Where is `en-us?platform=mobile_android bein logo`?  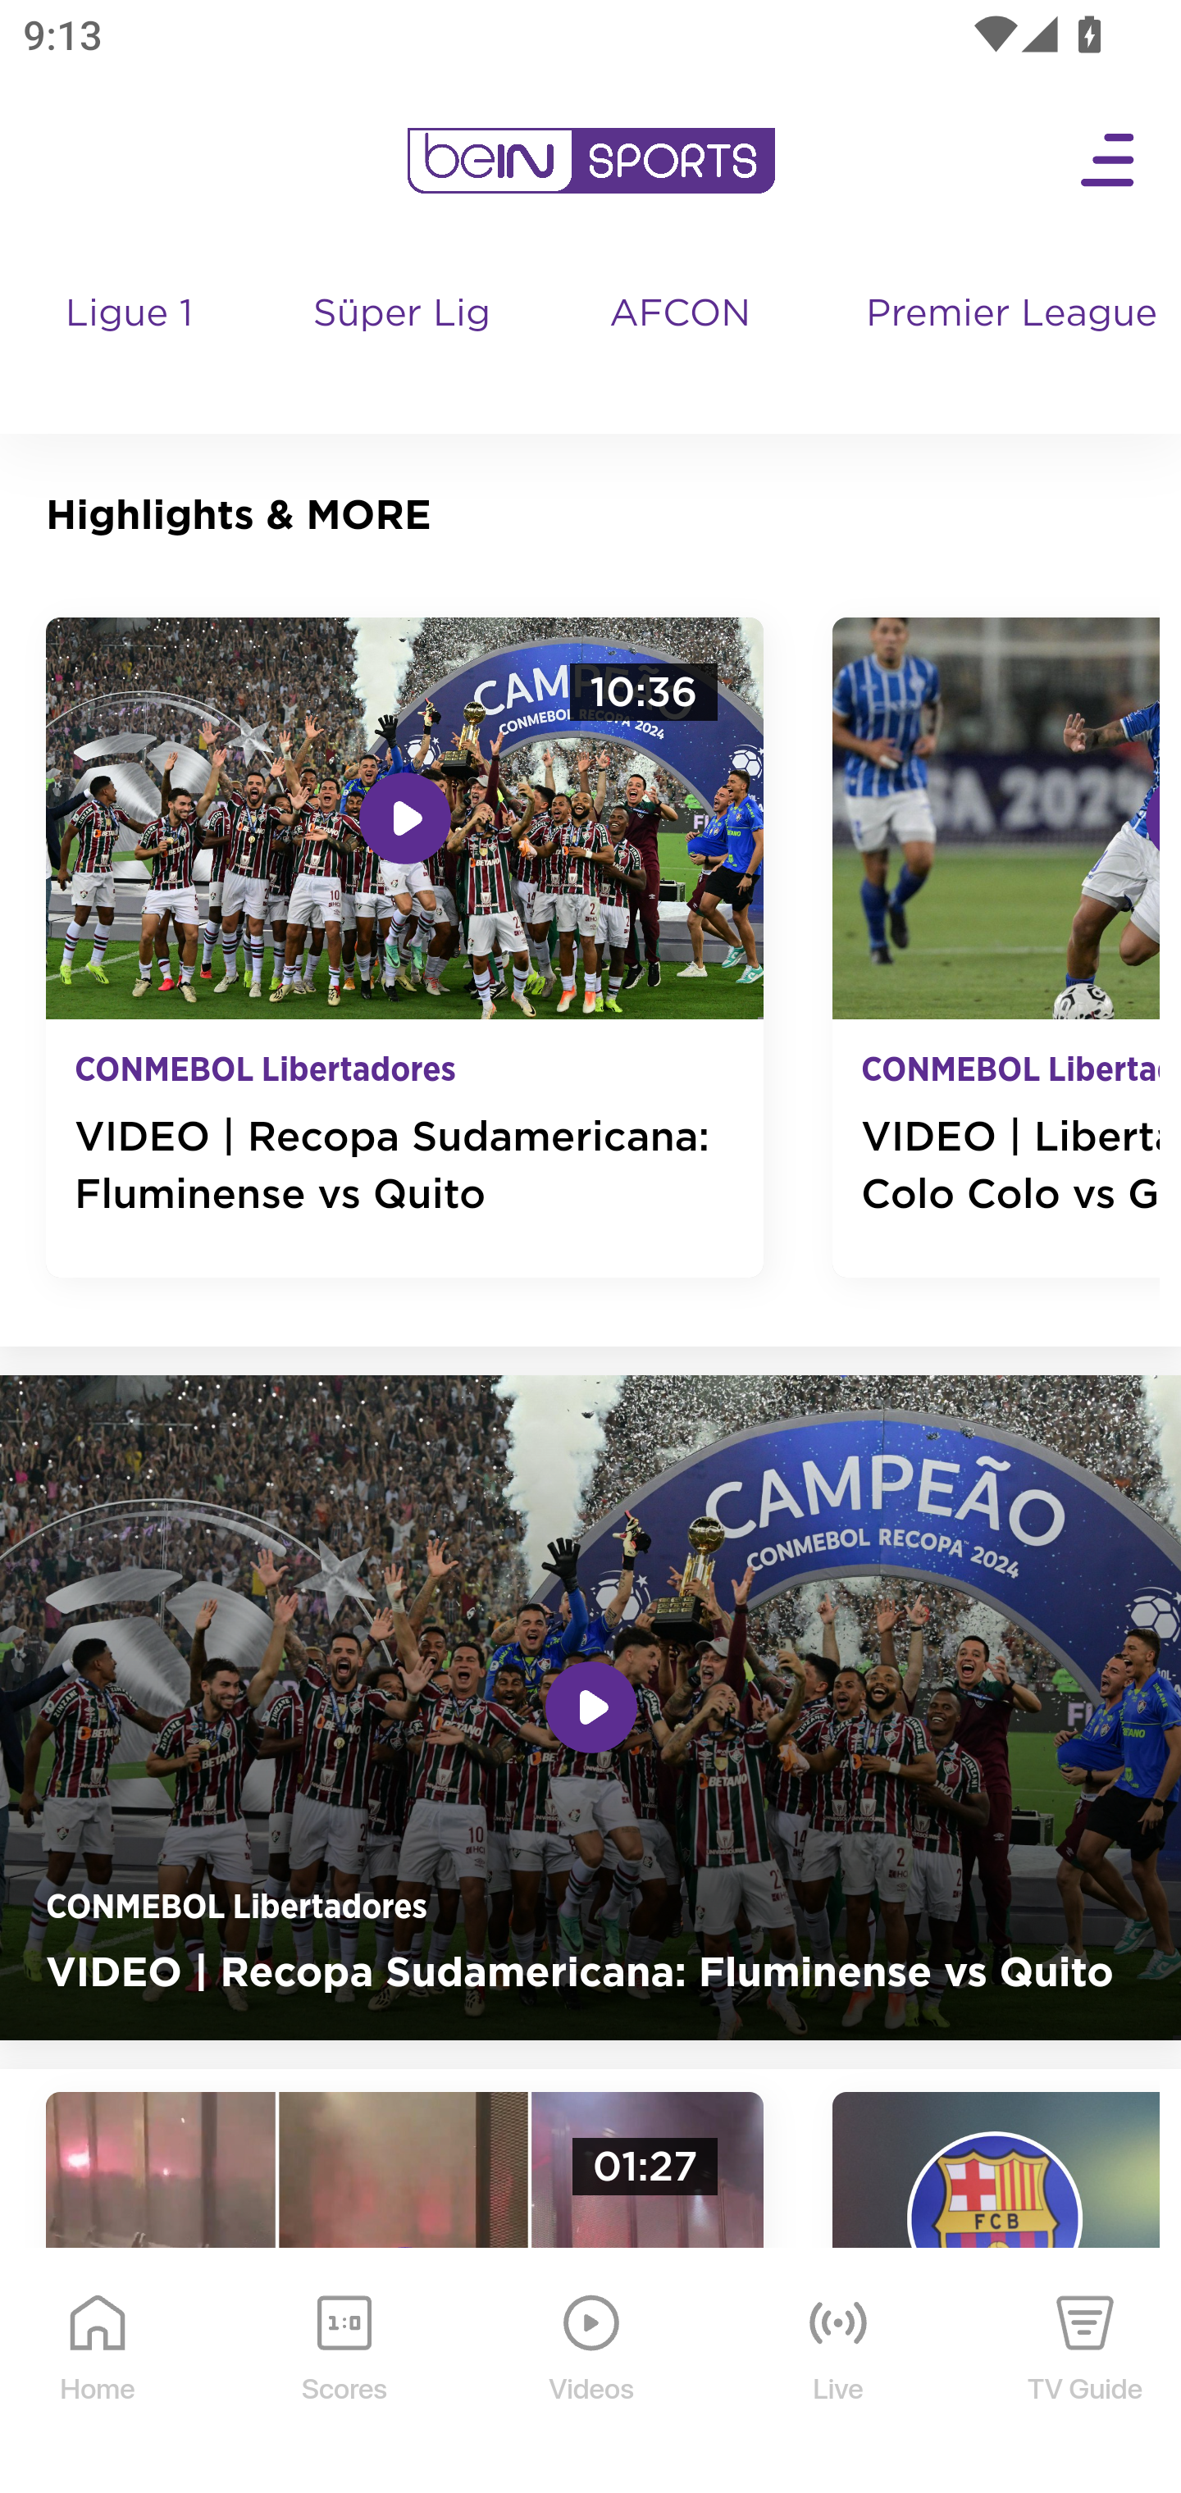 en-us?platform=mobile_android bein logo is located at coordinates (590, 161).